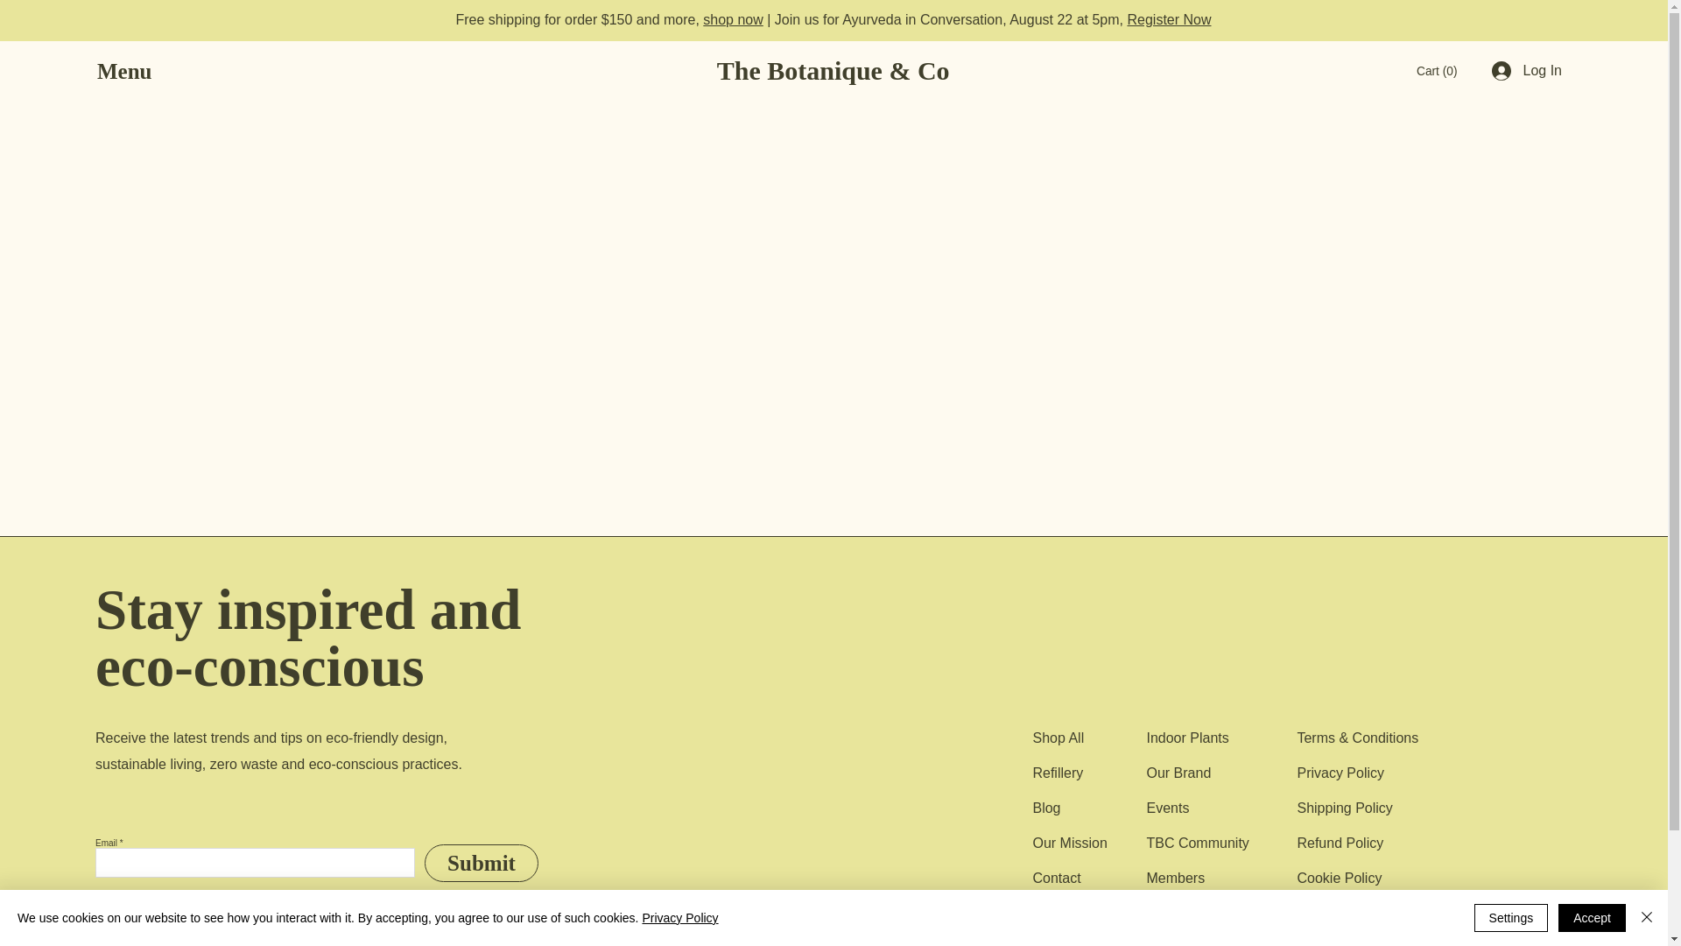 This screenshot has width=1681, height=946. I want to click on Refillery, so click(1057, 773).